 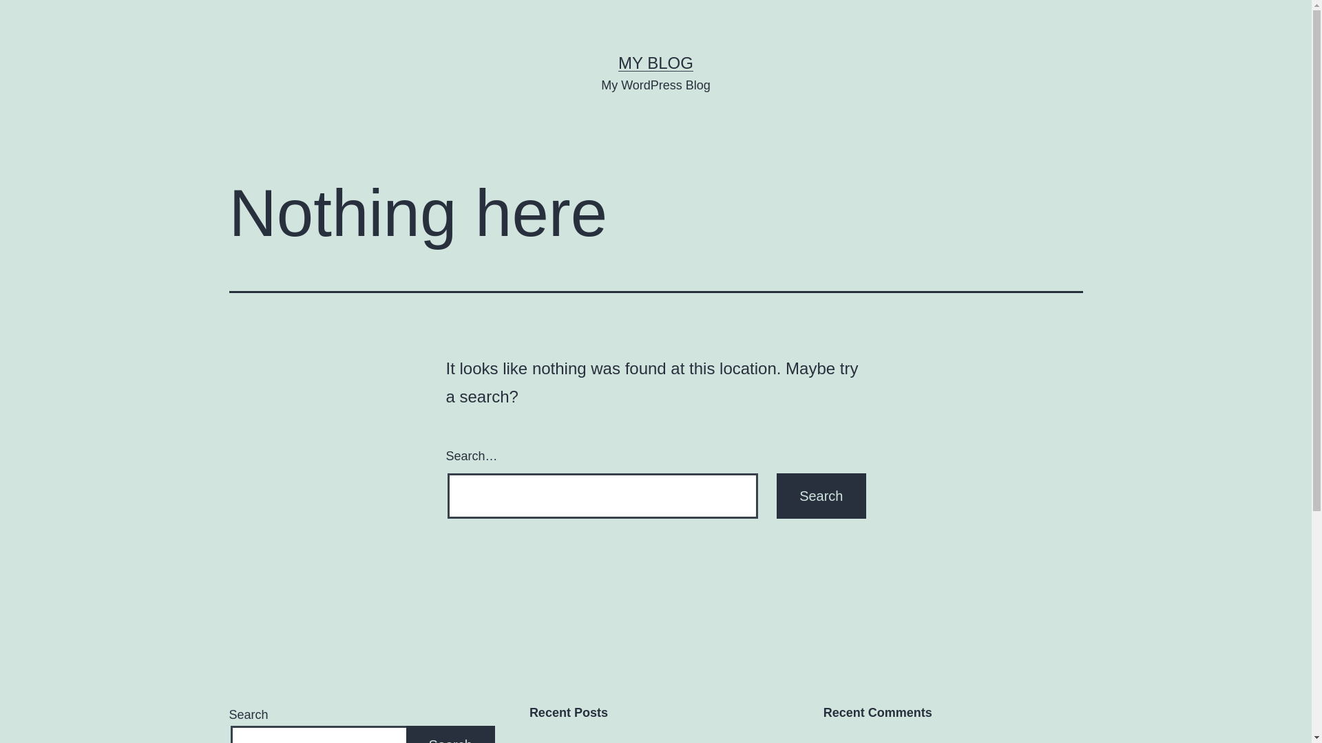 What do you see at coordinates (821, 496) in the screenshot?
I see `Search` at bounding box center [821, 496].